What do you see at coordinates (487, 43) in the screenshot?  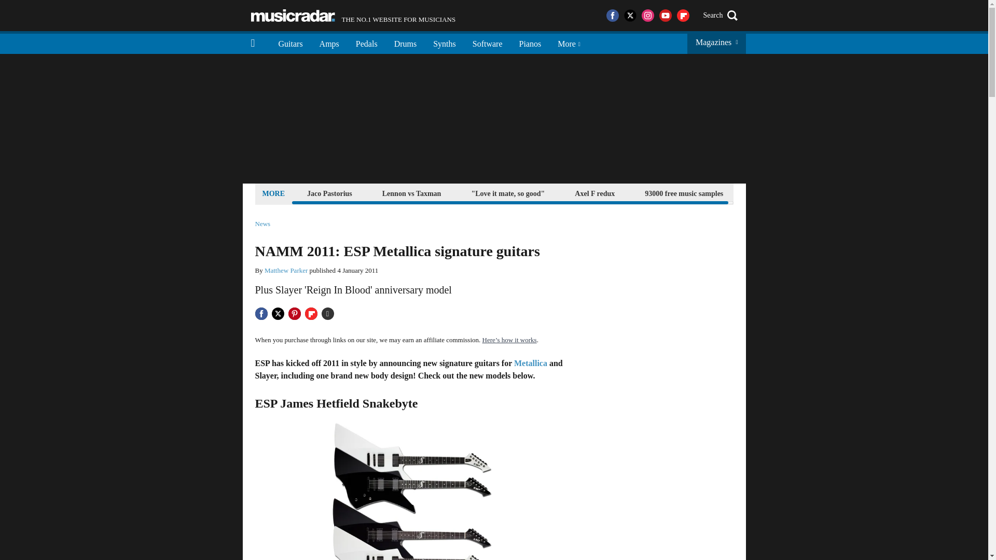 I see `Synths` at bounding box center [487, 43].